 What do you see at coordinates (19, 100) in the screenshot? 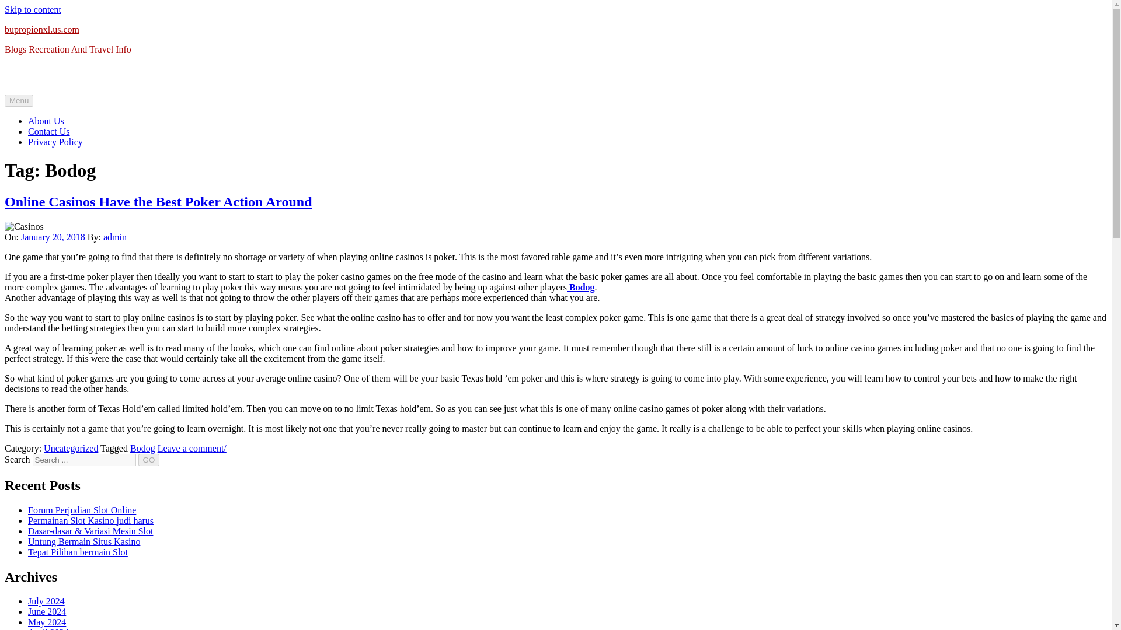
I see `Menu` at bounding box center [19, 100].